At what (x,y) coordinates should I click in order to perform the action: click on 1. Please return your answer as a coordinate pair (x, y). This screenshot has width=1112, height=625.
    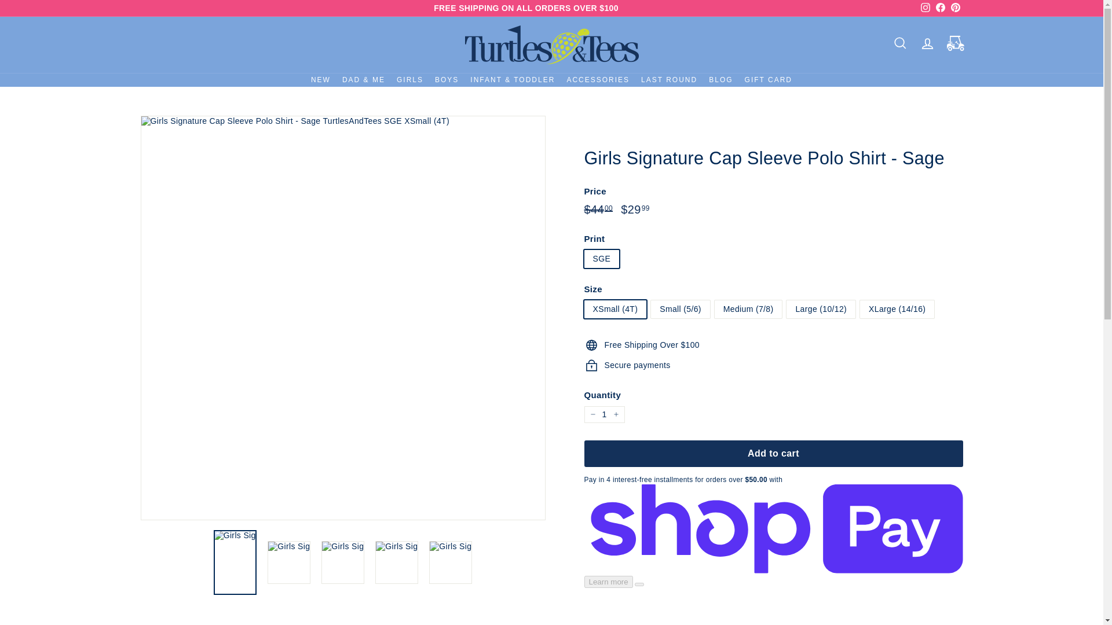
    Looking at the image, I should click on (603, 414).